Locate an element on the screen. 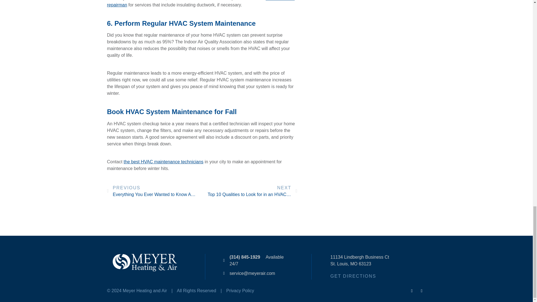  the best HVAC maintenance technicians is located at coordinates (163, 162).